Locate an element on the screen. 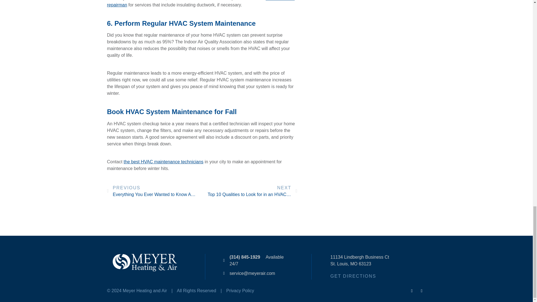  the best HVAC maintenance technicians is located at coordinates (163, 162).